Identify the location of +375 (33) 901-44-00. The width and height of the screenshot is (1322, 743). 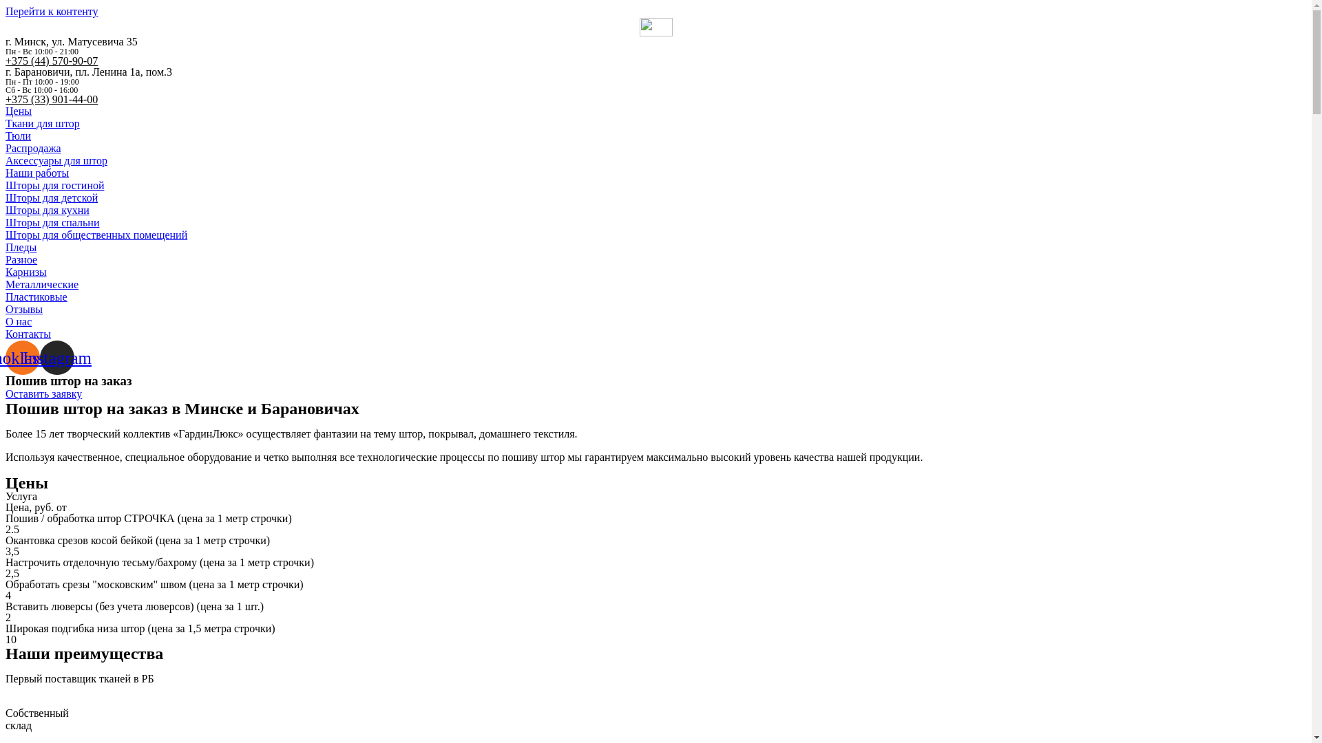
(52, 99).